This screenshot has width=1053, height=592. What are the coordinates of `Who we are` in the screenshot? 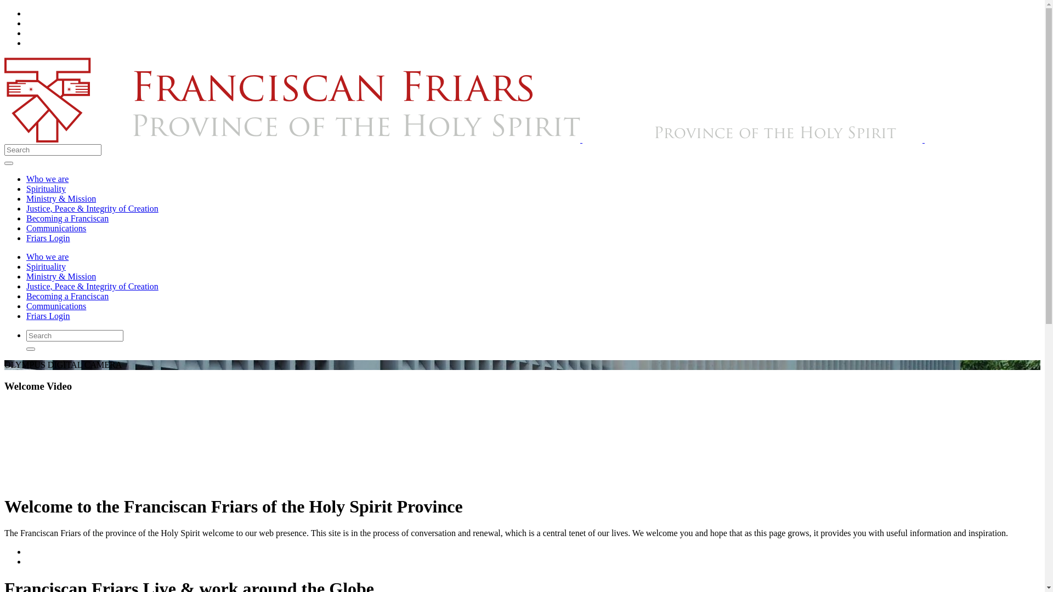 It's located at (47, 179).